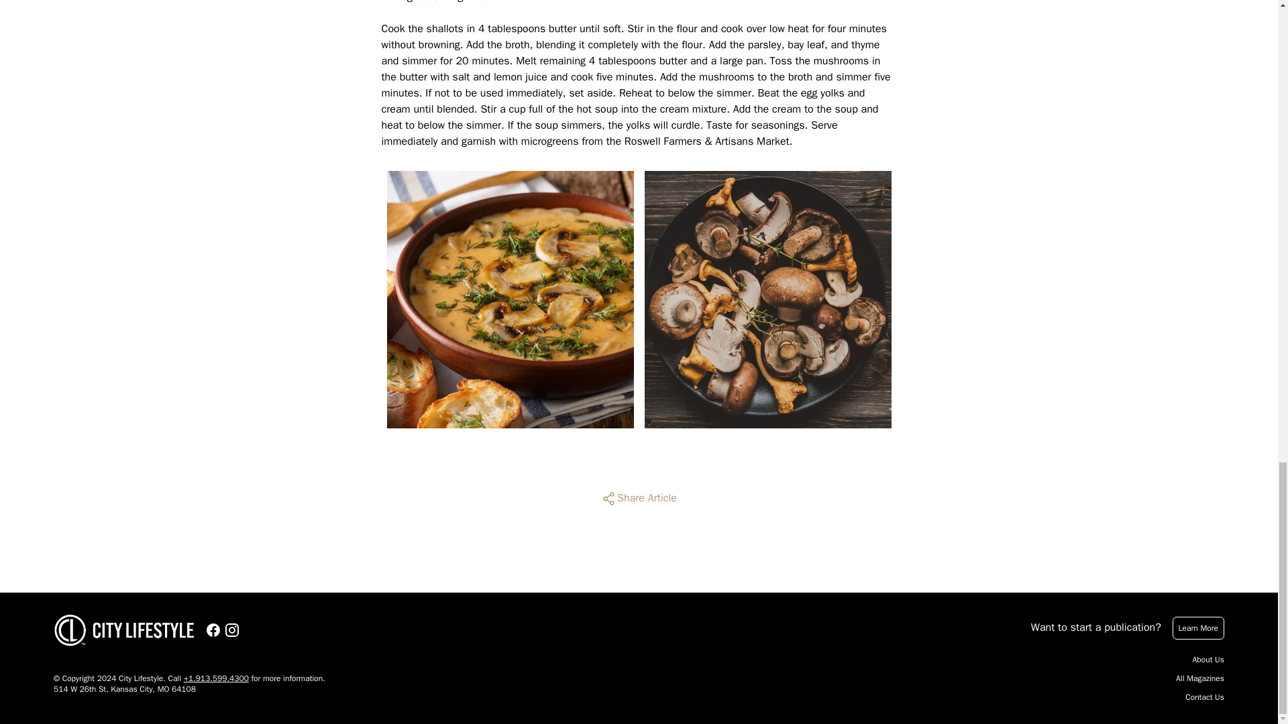 The image size is (1288, 724). I want to click on Learn More, so click(1198, 627).